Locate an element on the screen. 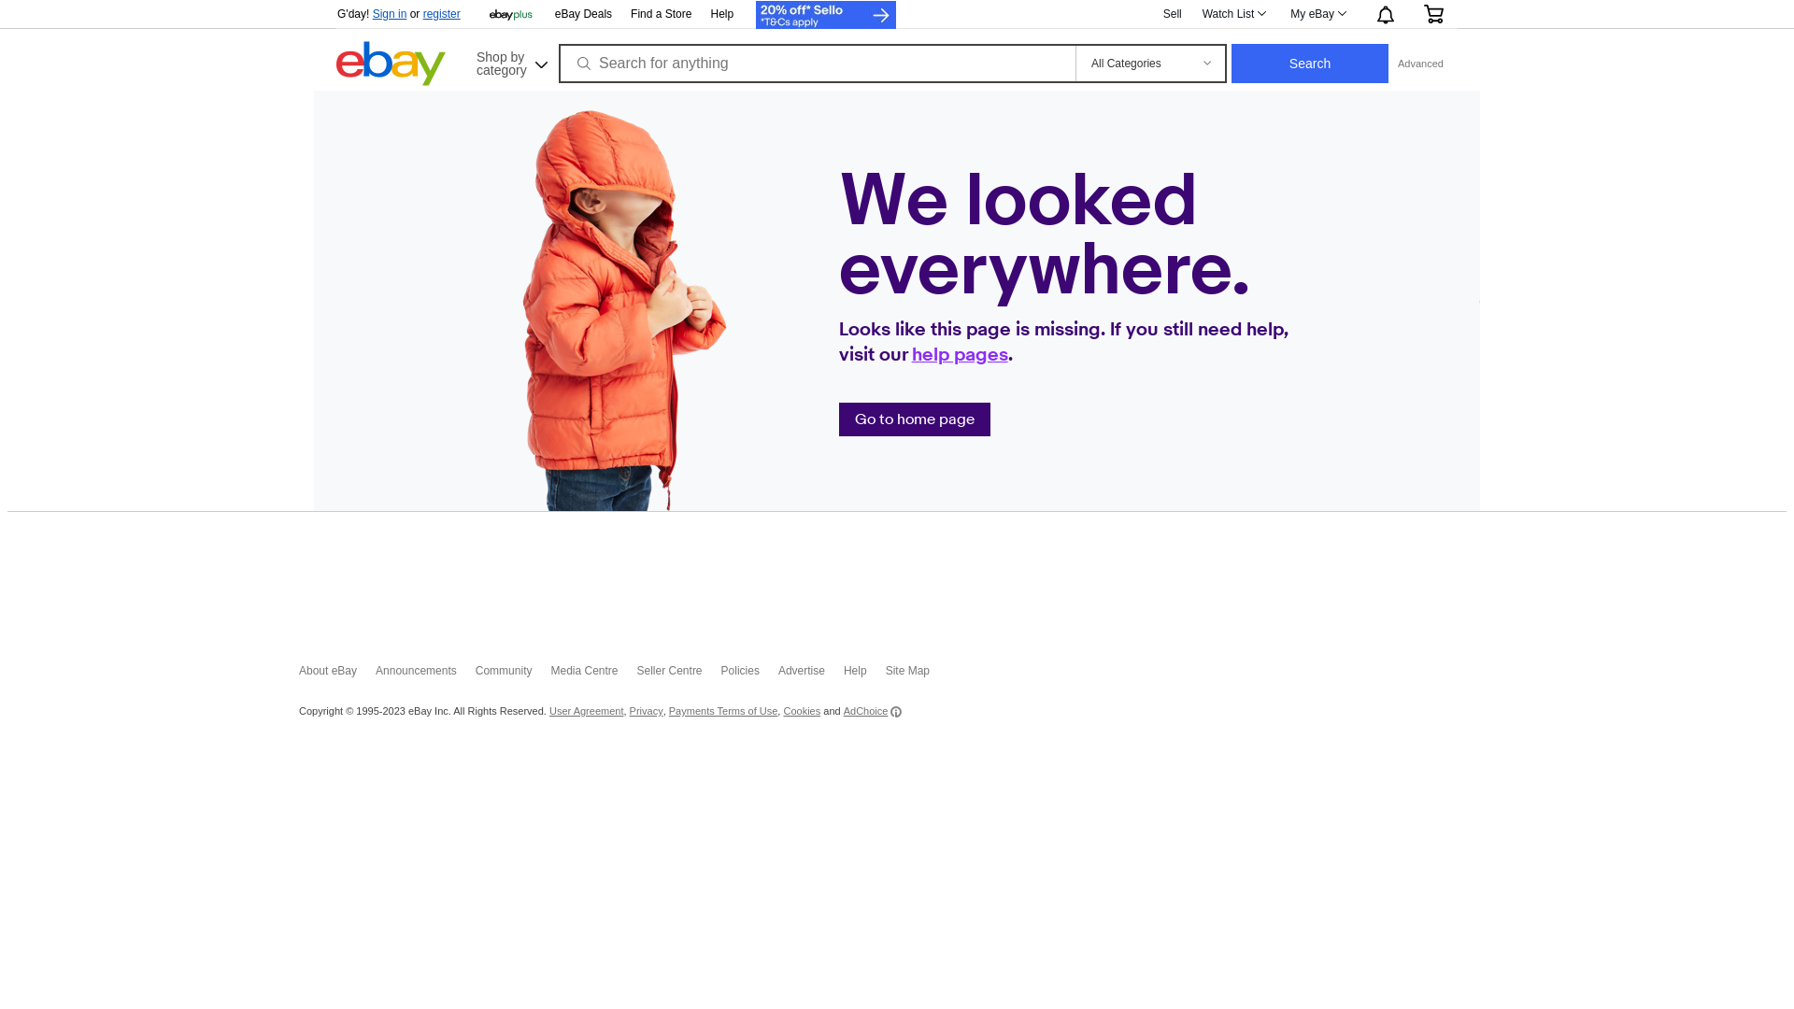 The image size is (1794, 1009). User Agreement is located at coordinates (587, 712).